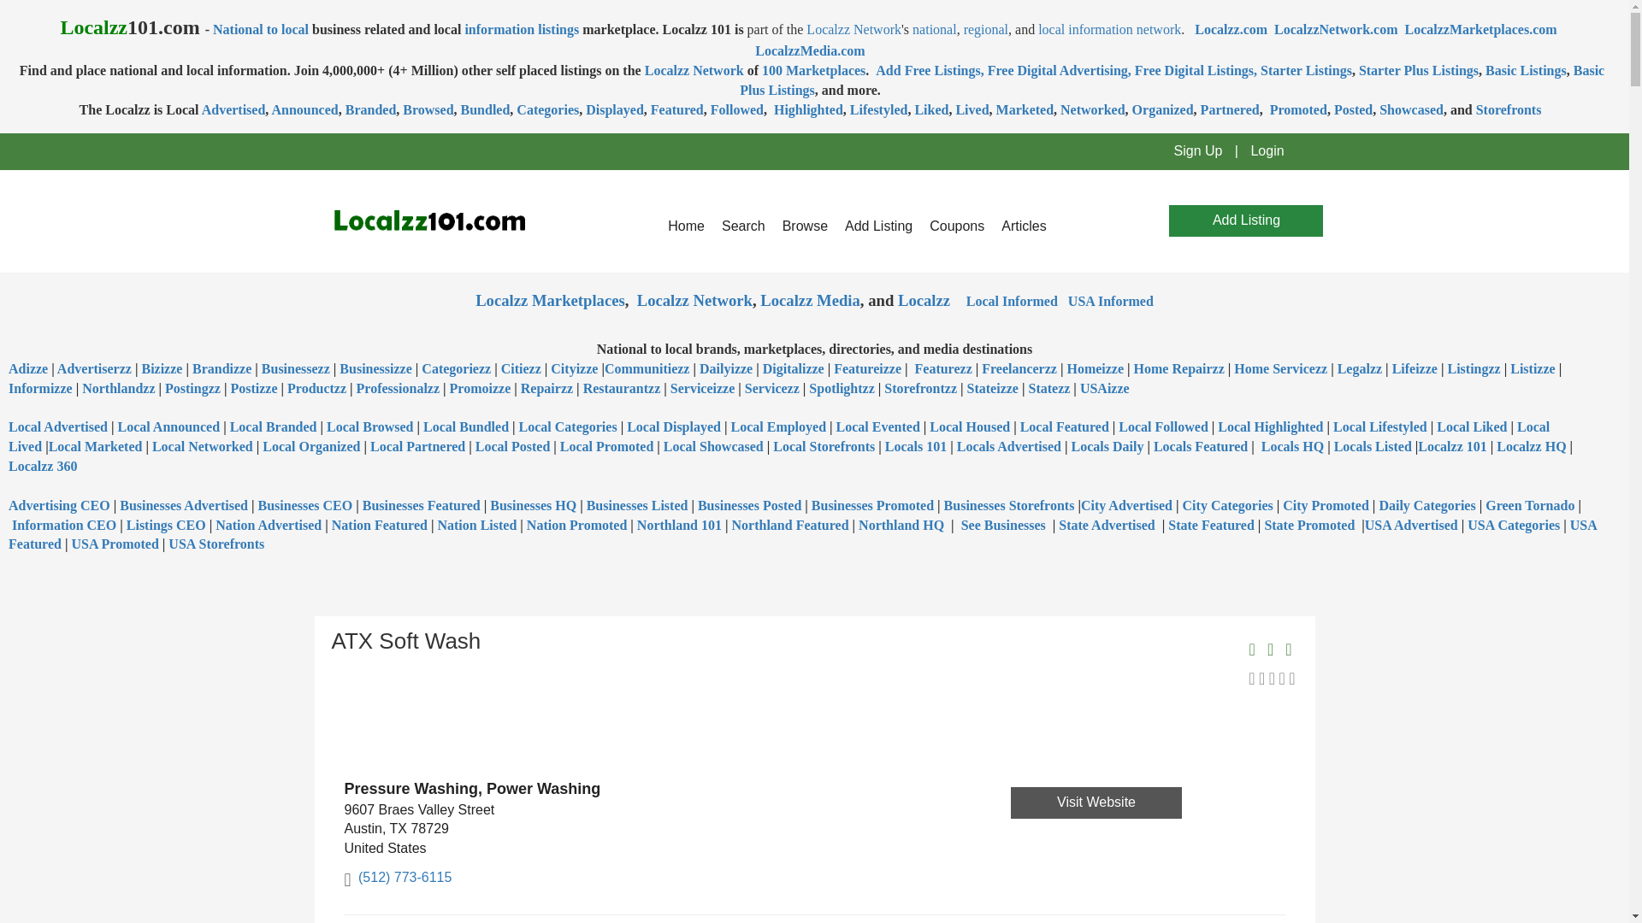  Describe the element at coordinates (1335, 29) in the screenshot. I see `LocalzzNetwork.com` at that location.